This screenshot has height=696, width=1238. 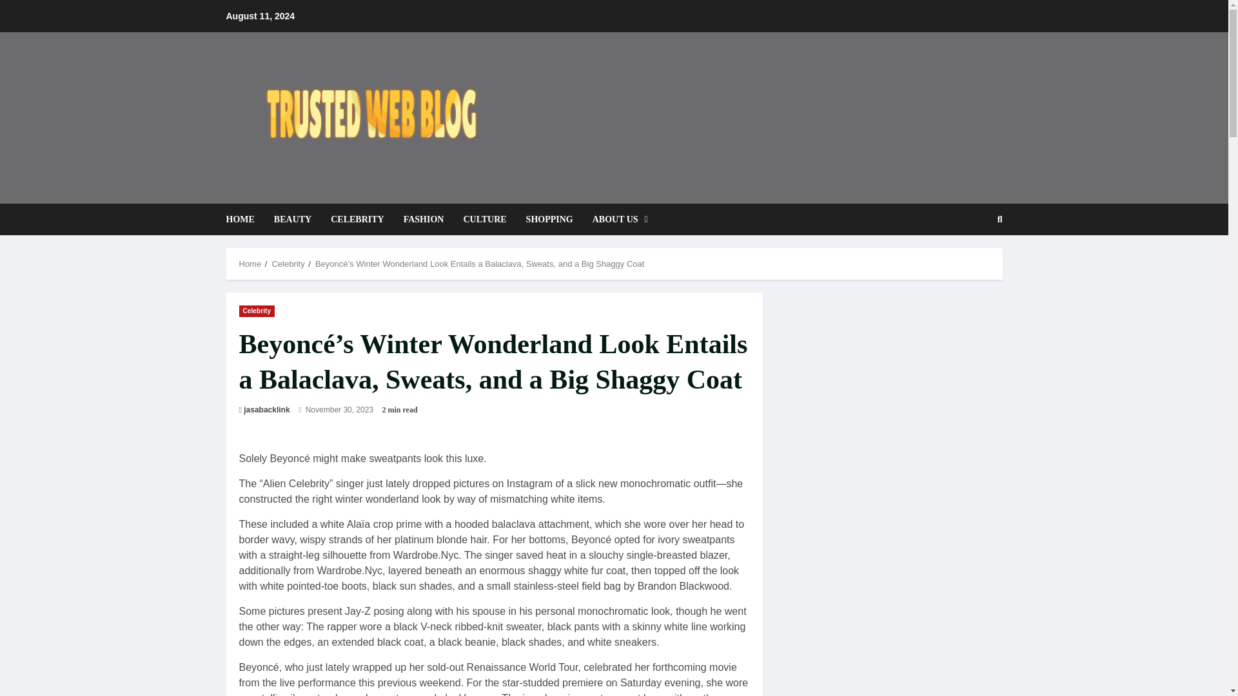 I want to click on CULTURE, so click(x=484, y=219).